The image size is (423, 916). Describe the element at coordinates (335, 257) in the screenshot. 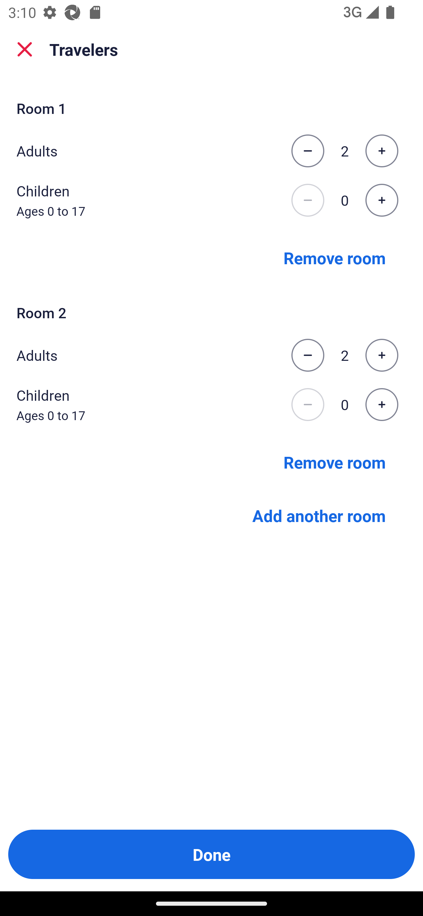

I see `Remove room` at that location.